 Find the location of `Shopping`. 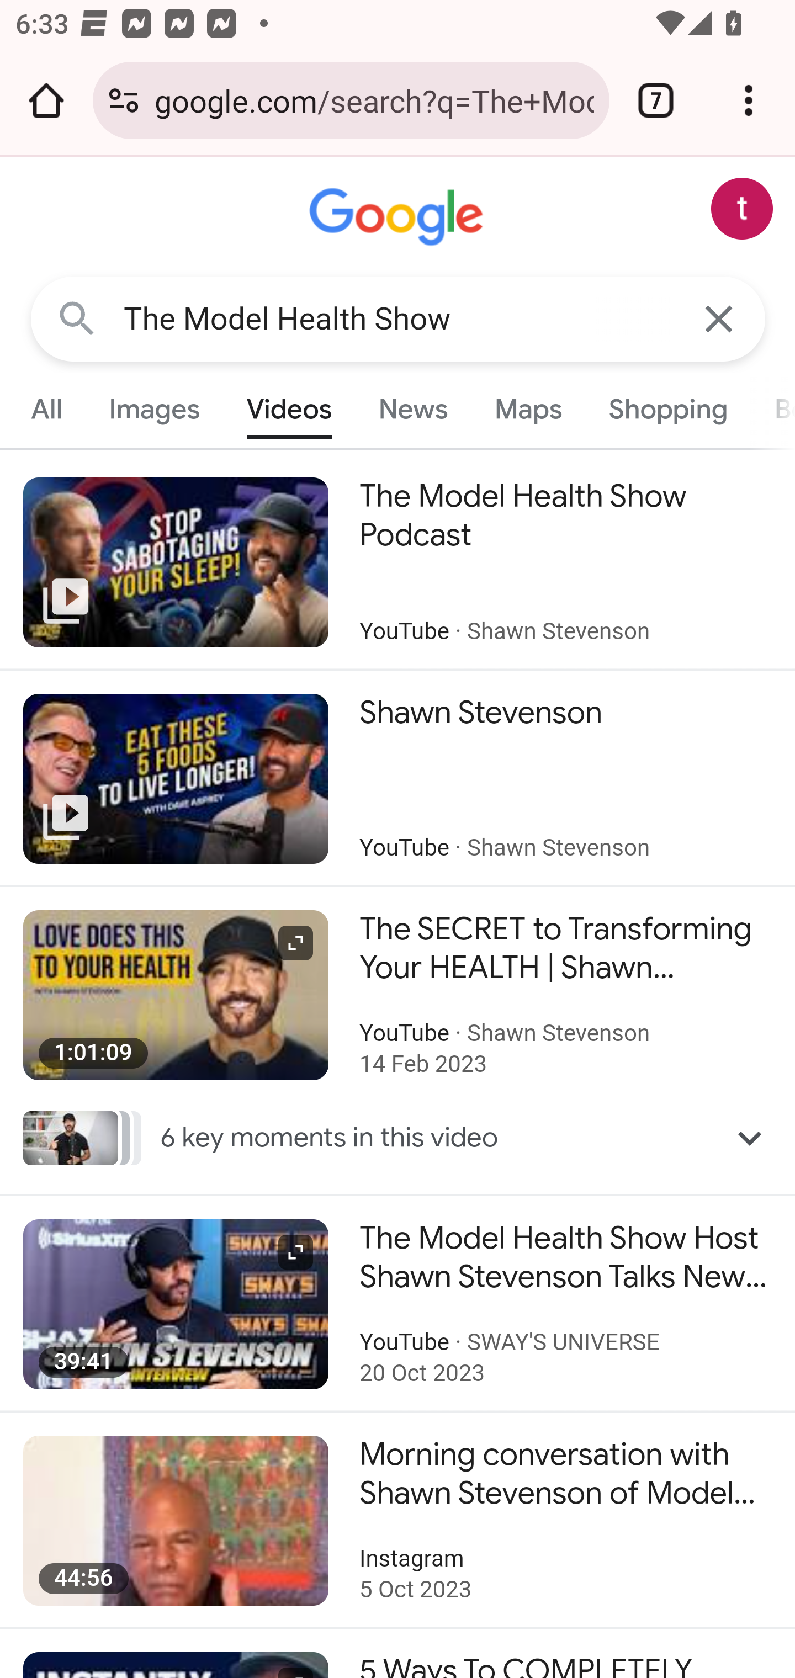

Shopping is located at coordinates (667, 409).